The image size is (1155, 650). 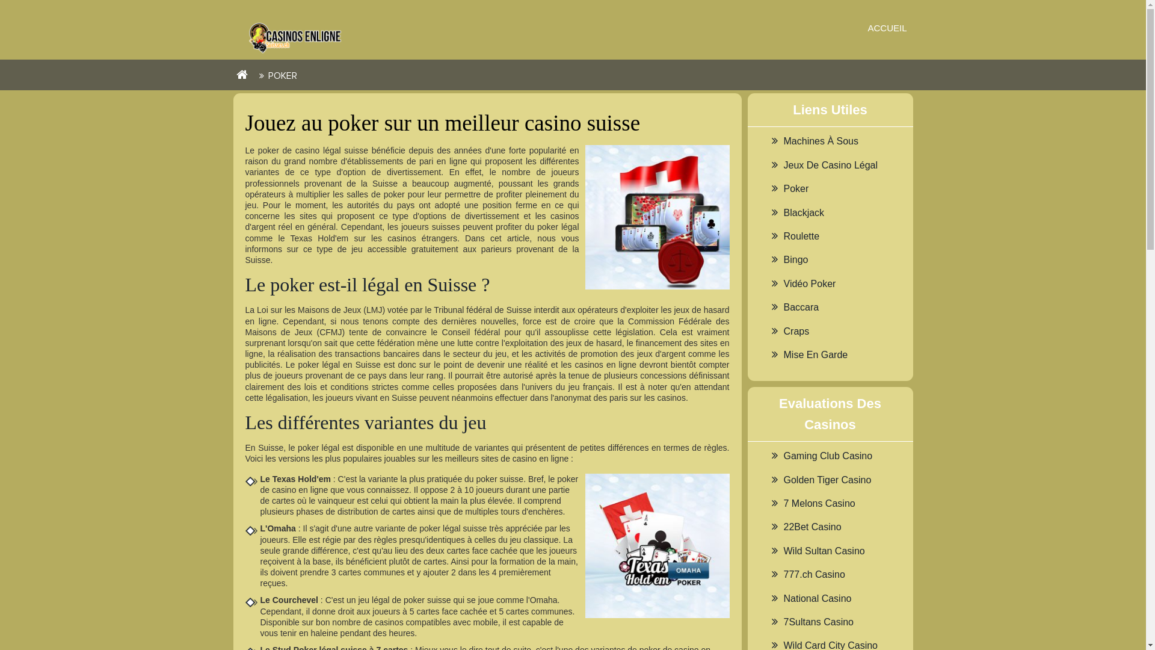 I want to click on 7 Melons Casino, so click(x=819, y=503).